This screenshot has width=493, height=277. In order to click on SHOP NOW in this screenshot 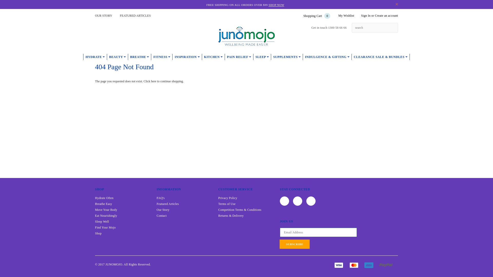, I will do `click(276, 5)`.